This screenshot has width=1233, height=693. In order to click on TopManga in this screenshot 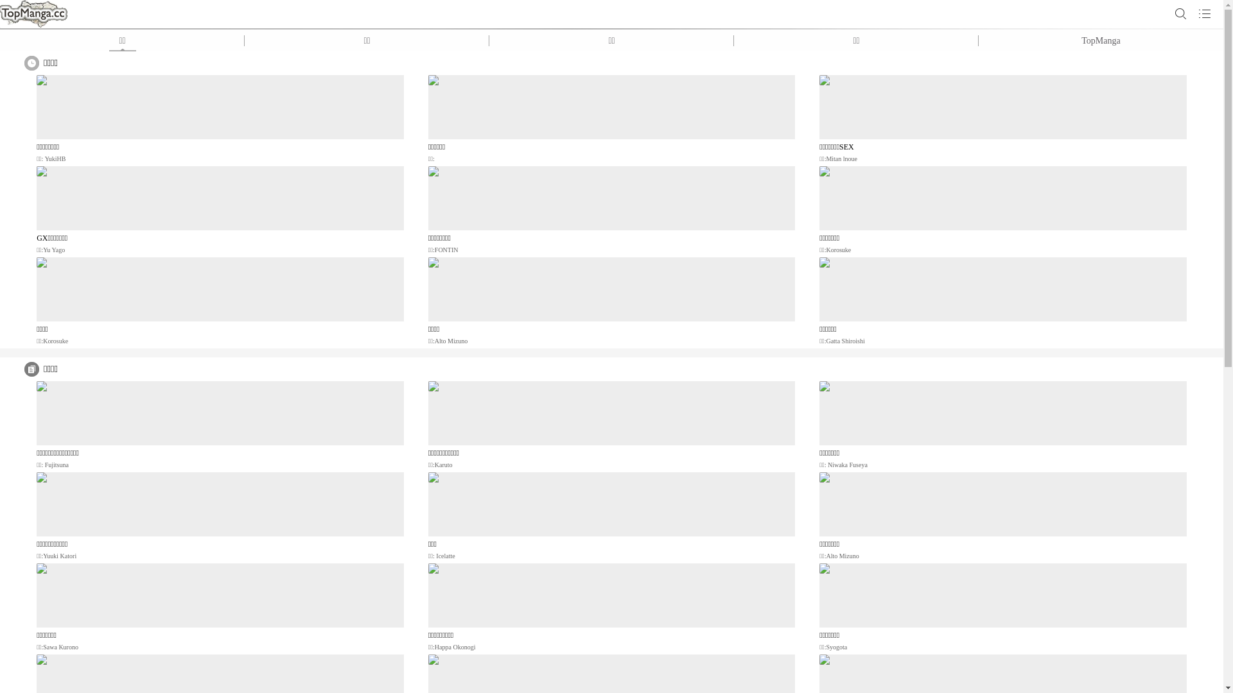, I will do `click(1101, 41)`.